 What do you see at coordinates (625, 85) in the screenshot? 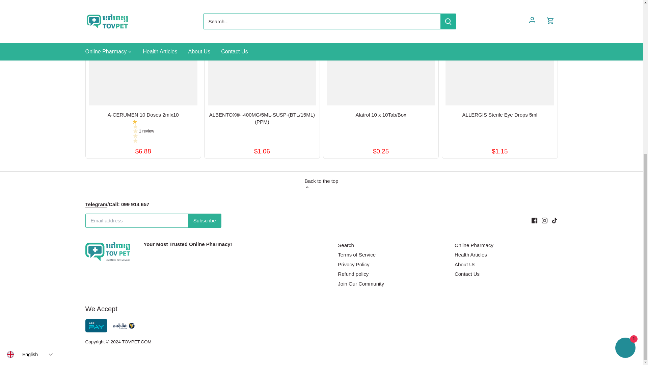
I see `Shopify online store chat` at bounding box center [625, 85].